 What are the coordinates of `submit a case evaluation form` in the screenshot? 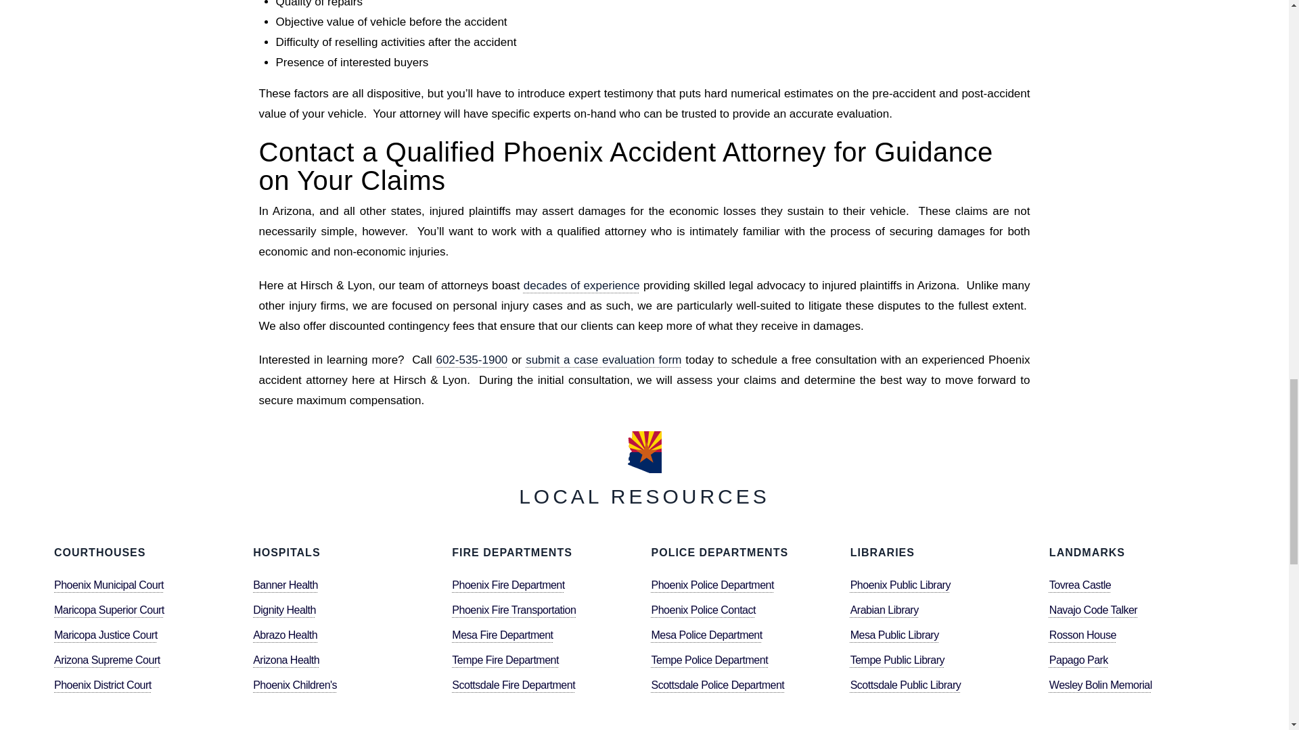 It's located at (603, 360).